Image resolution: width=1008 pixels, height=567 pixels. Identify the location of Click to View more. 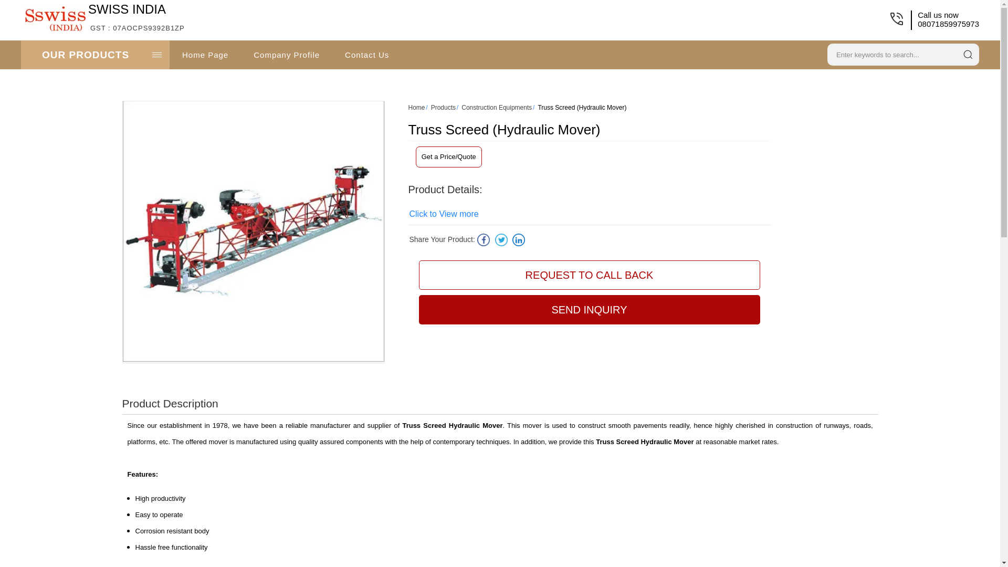
(138, 17).